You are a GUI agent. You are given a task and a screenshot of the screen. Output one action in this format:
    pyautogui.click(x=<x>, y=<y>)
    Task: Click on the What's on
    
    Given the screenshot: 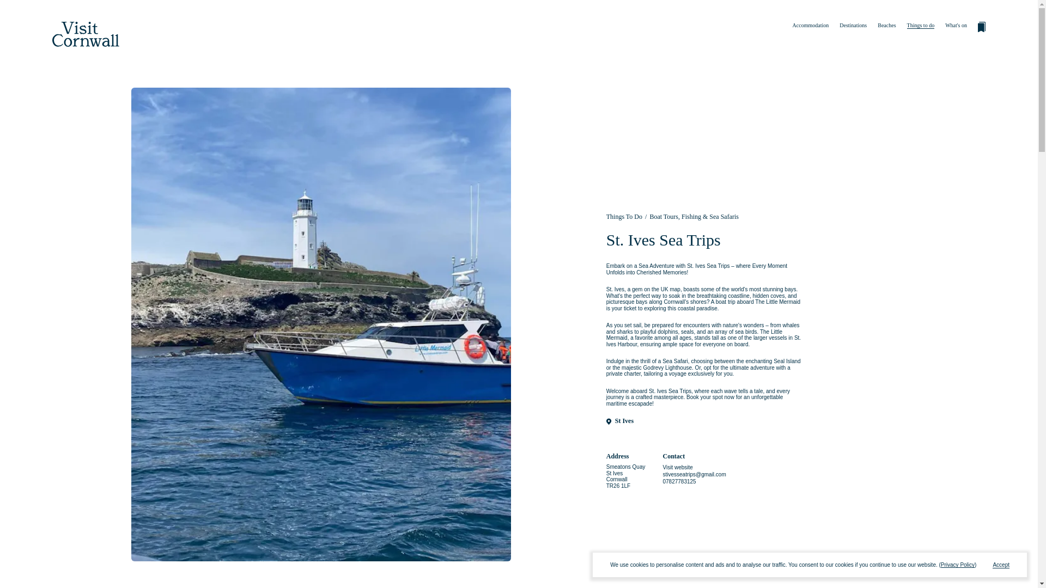 What is the action you would take?
    pyautogui.click(x=956, y=25)
    